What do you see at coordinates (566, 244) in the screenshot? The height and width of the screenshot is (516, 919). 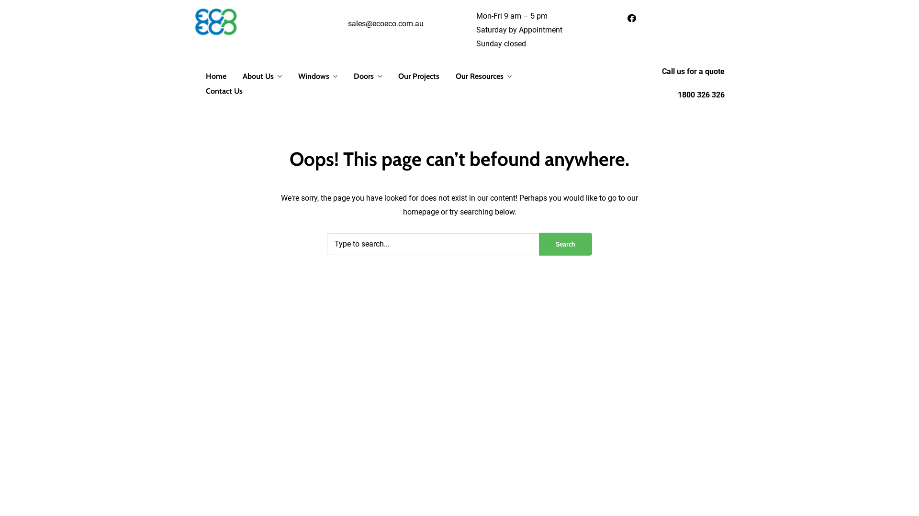 I see `Search` at bounding box center [566, 244].